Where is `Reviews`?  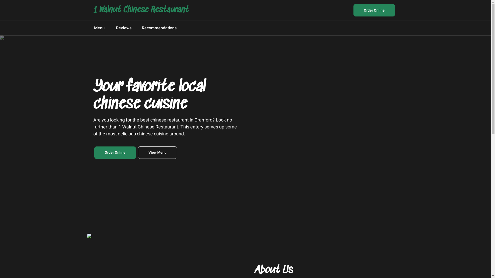
Reviews is located at coordinates (124, 28).